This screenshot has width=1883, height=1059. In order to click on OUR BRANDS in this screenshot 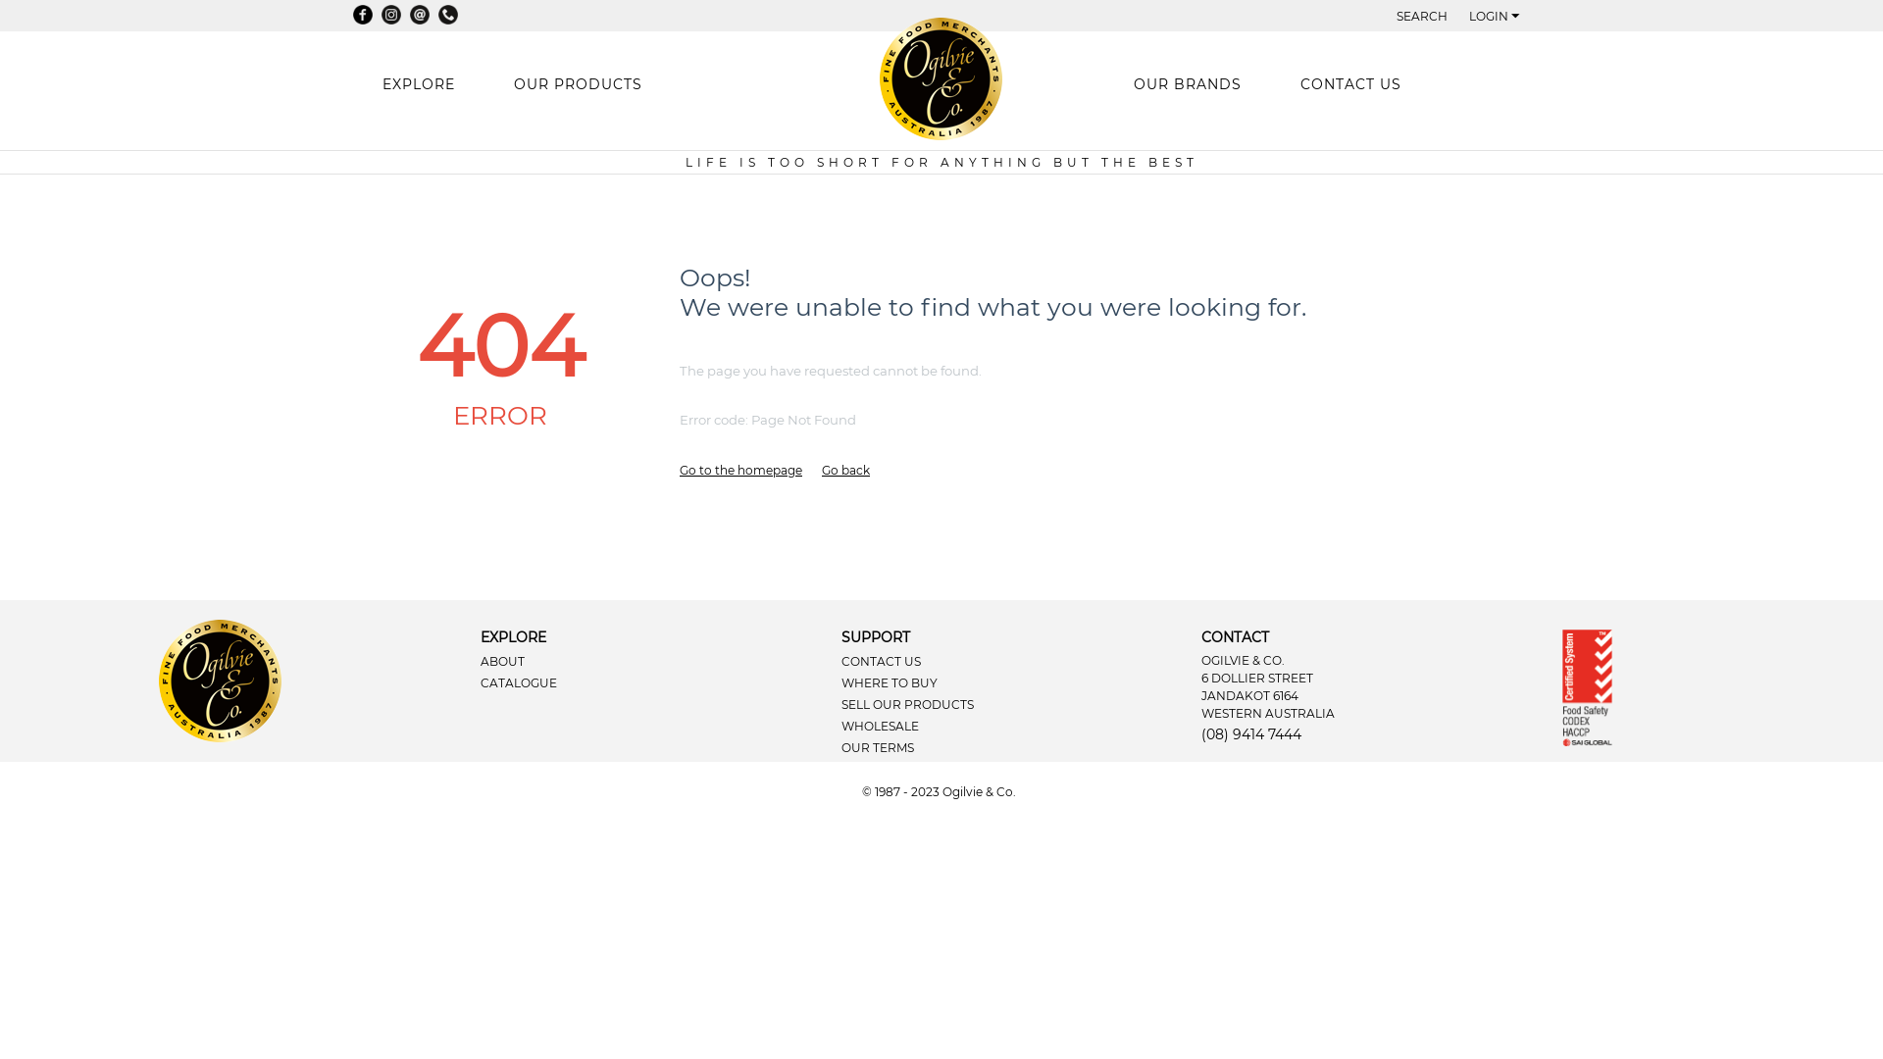, I will do `click(1188, 84)`.